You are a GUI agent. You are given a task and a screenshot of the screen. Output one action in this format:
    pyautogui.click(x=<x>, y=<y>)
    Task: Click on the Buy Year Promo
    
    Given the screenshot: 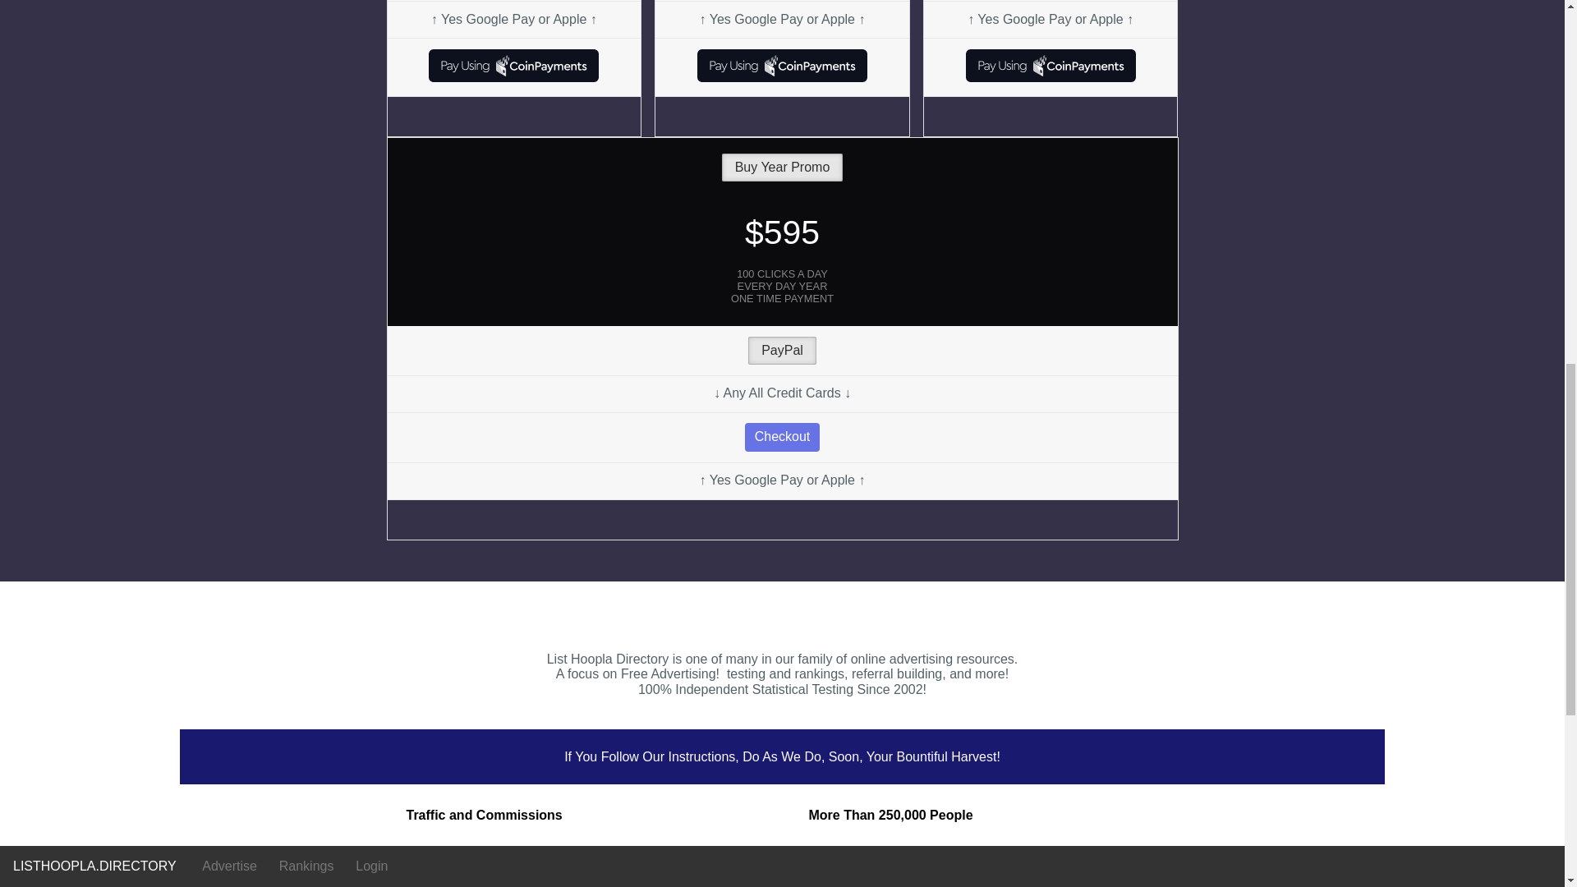 What is the action you would take?
    pyautogui.click(x=783, y=168)
    